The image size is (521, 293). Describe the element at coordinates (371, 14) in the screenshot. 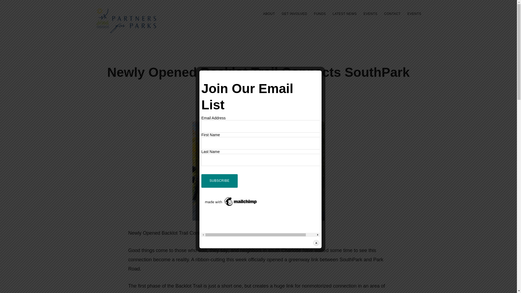

I see `EVENTS` at that location.